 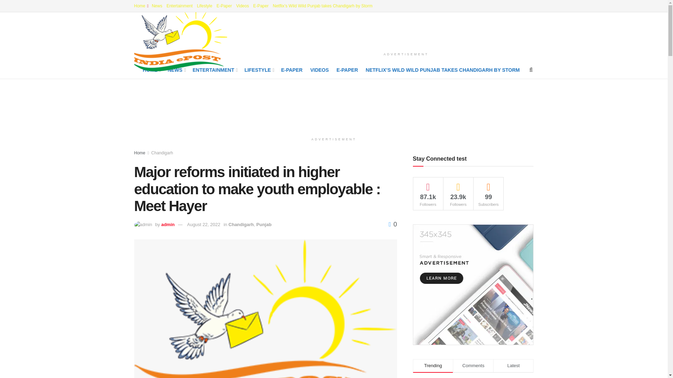 I want to click on Home, so click(x=141, y=6).